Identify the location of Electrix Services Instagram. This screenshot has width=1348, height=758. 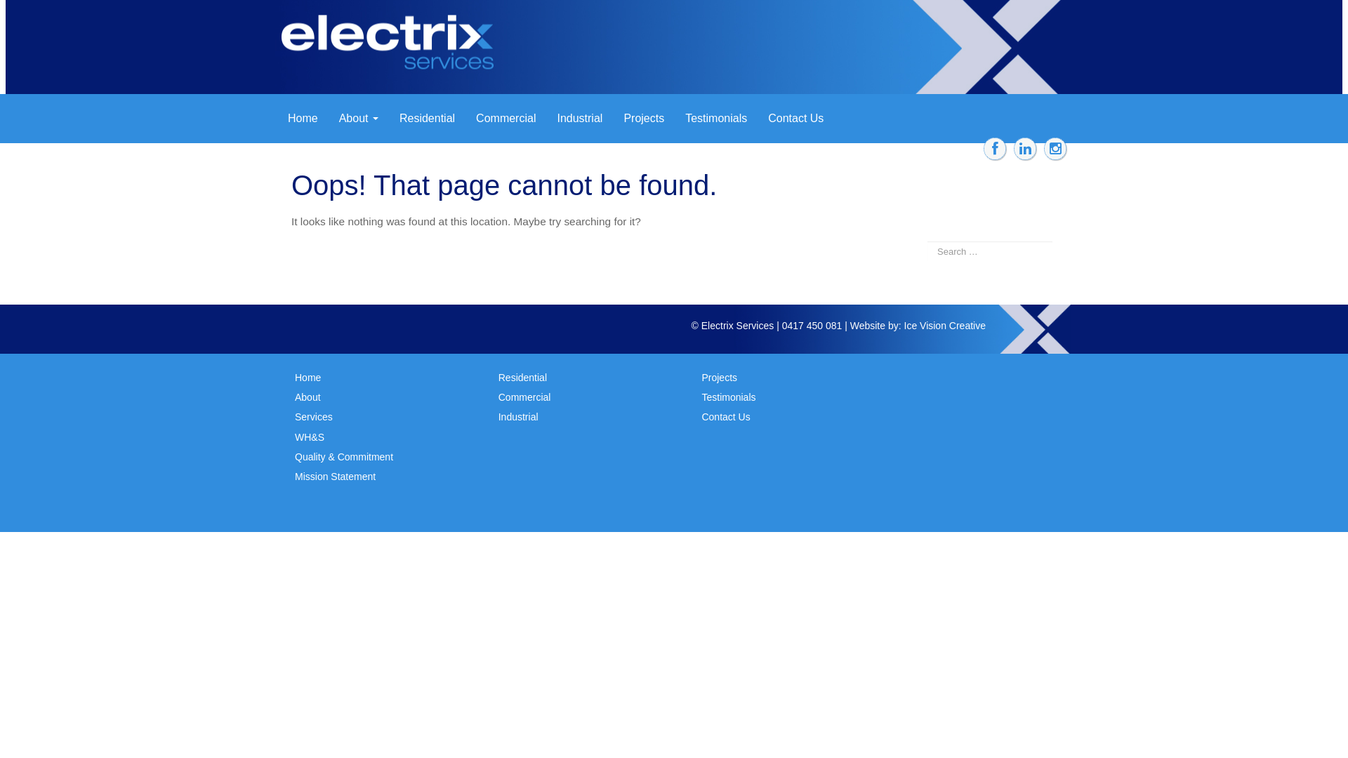
(1055, 149).